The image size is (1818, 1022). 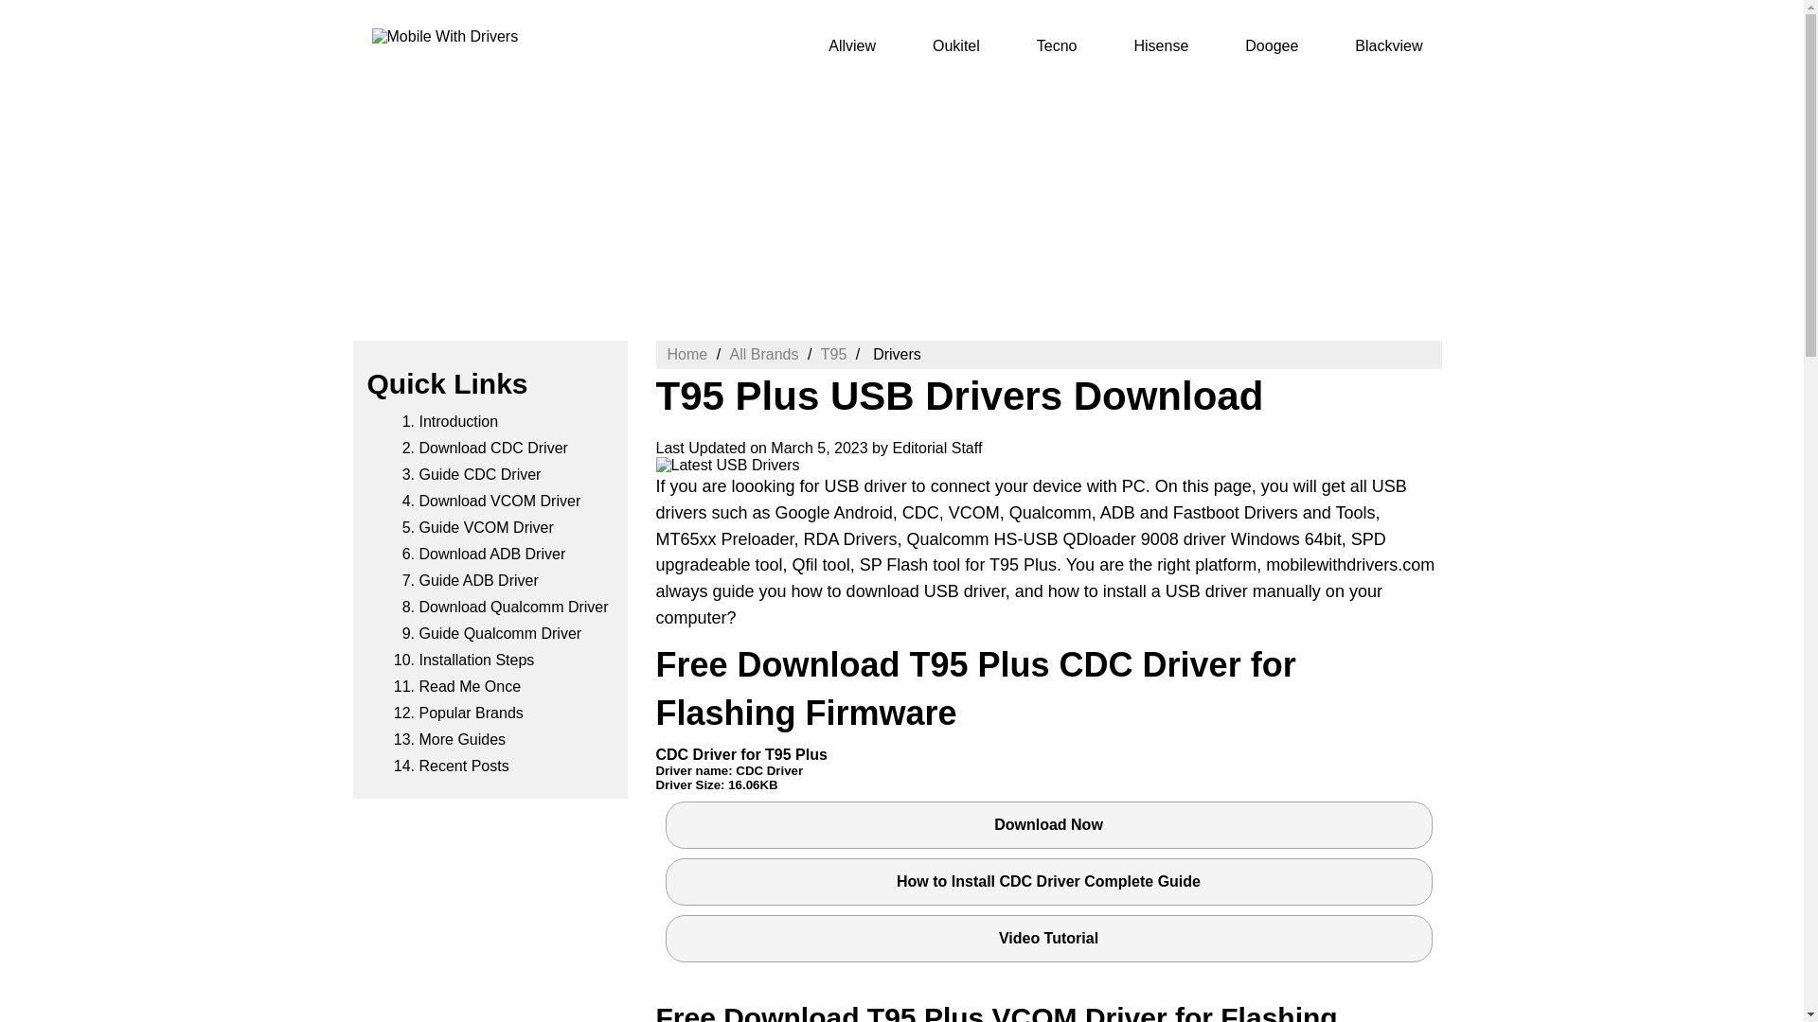 What do you see at coordinates (463, 766) in the screenshot?
I see `Recent Posts` at bounding box center [463, 766].